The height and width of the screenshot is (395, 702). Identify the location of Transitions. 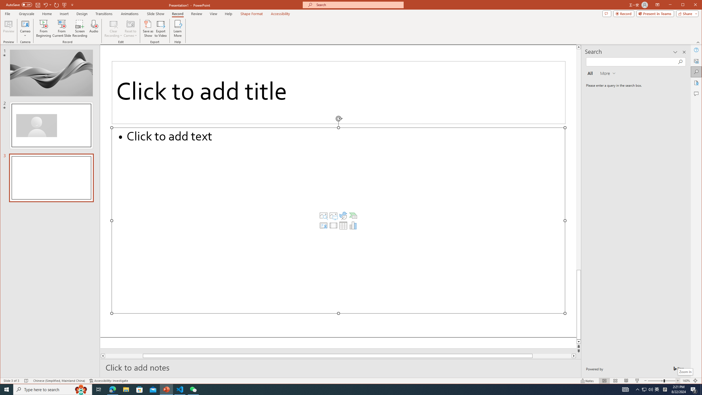
(104, 14).